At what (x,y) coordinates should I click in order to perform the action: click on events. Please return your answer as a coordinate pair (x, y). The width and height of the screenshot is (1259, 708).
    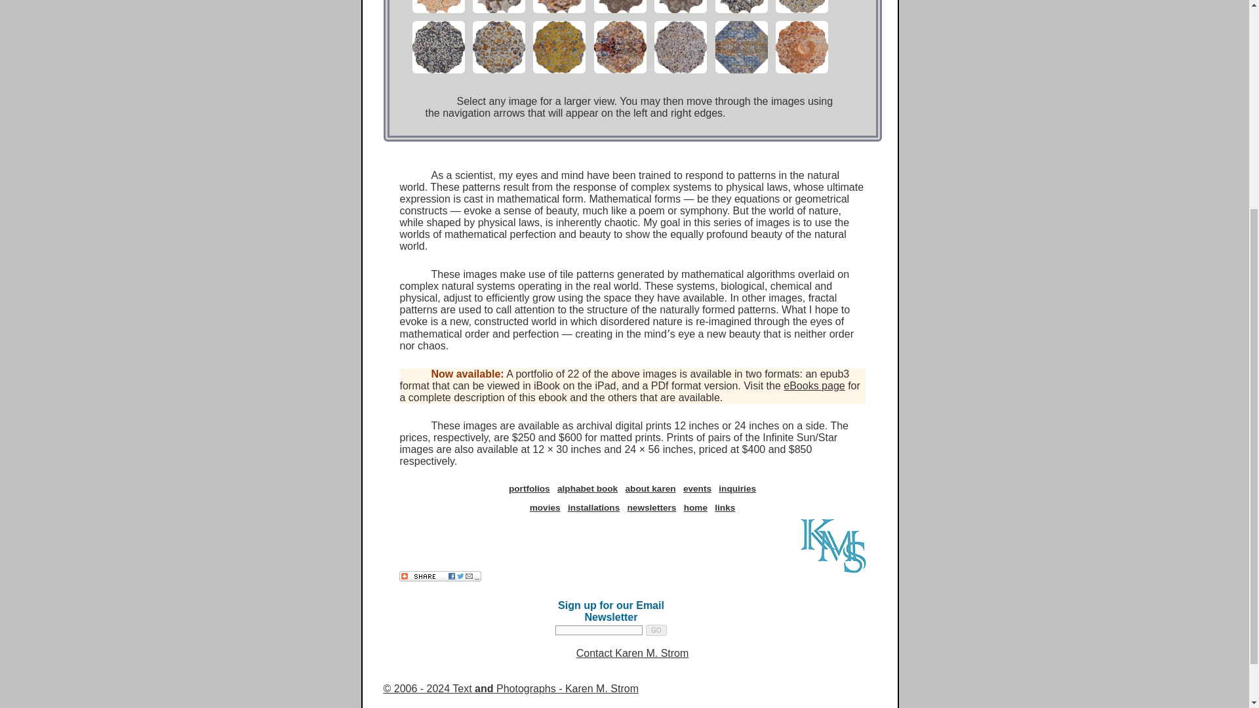
    Looking at the image, I should click on (697, 488).